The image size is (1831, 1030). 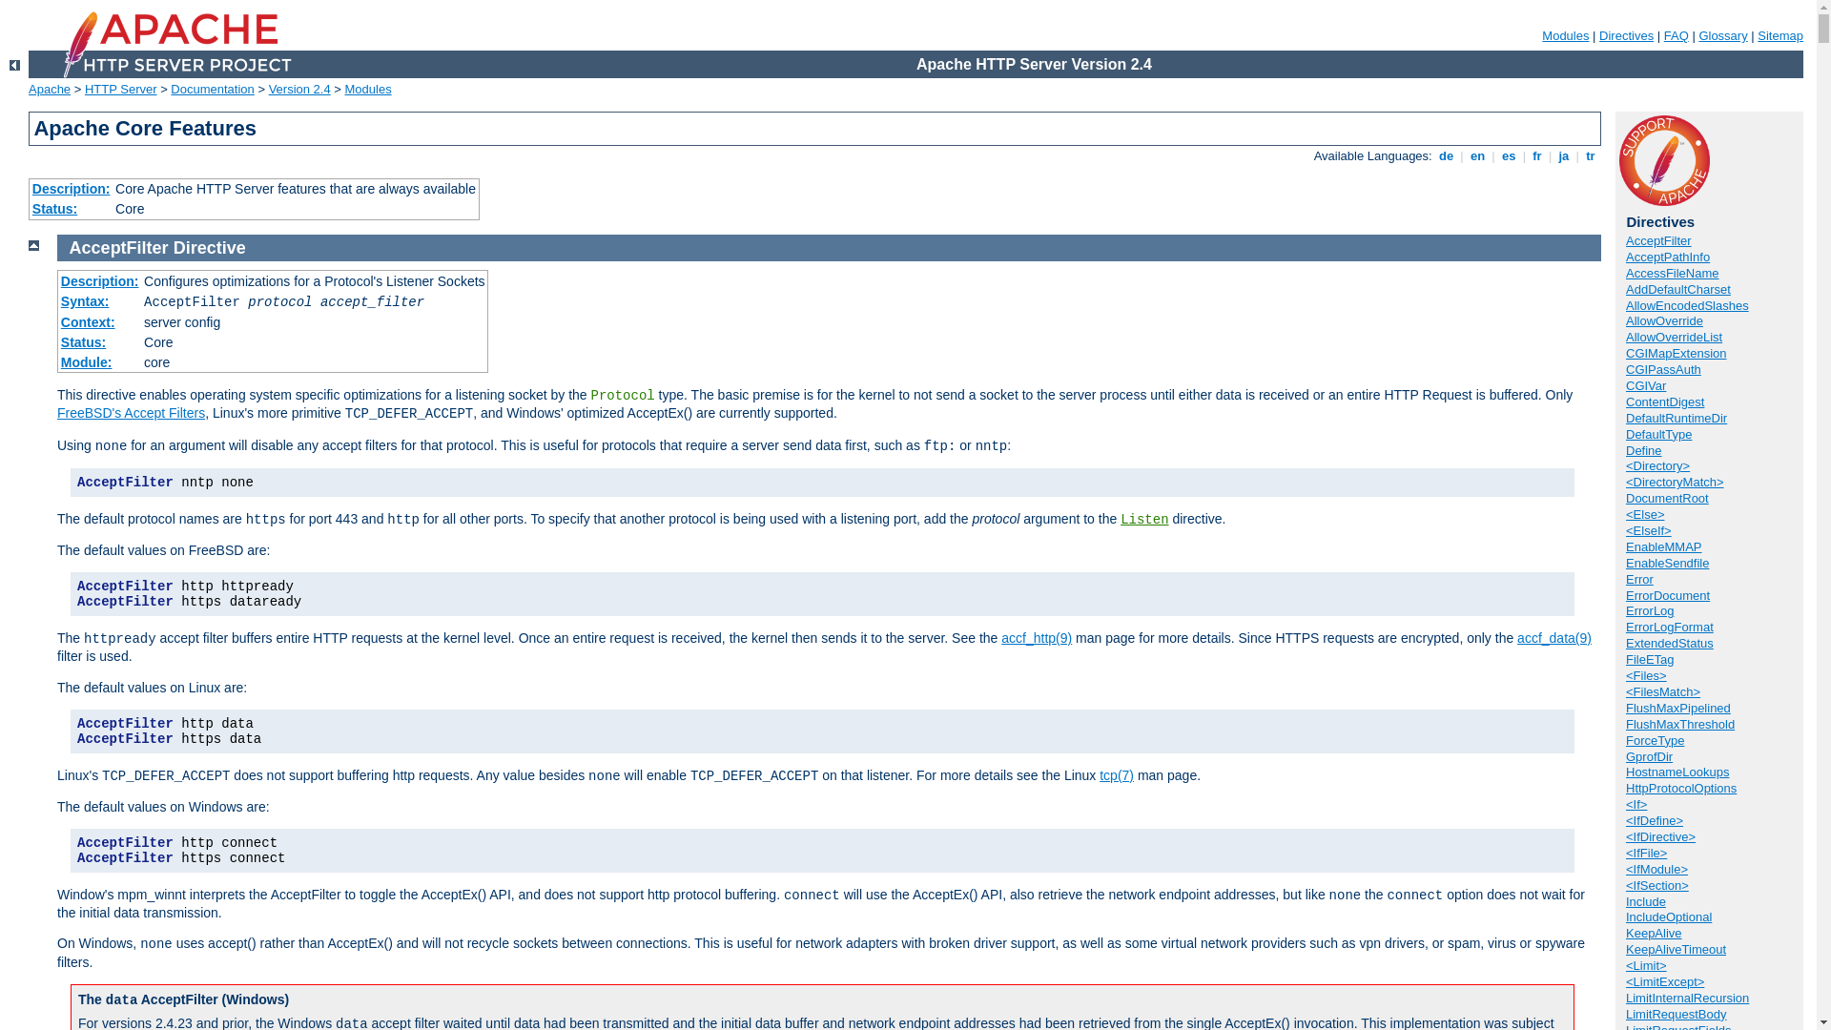 What do you see at coordinates (1670, 643) in the screenshot?
I see `ExtendedStatus` at bounding box center [1670, 643].